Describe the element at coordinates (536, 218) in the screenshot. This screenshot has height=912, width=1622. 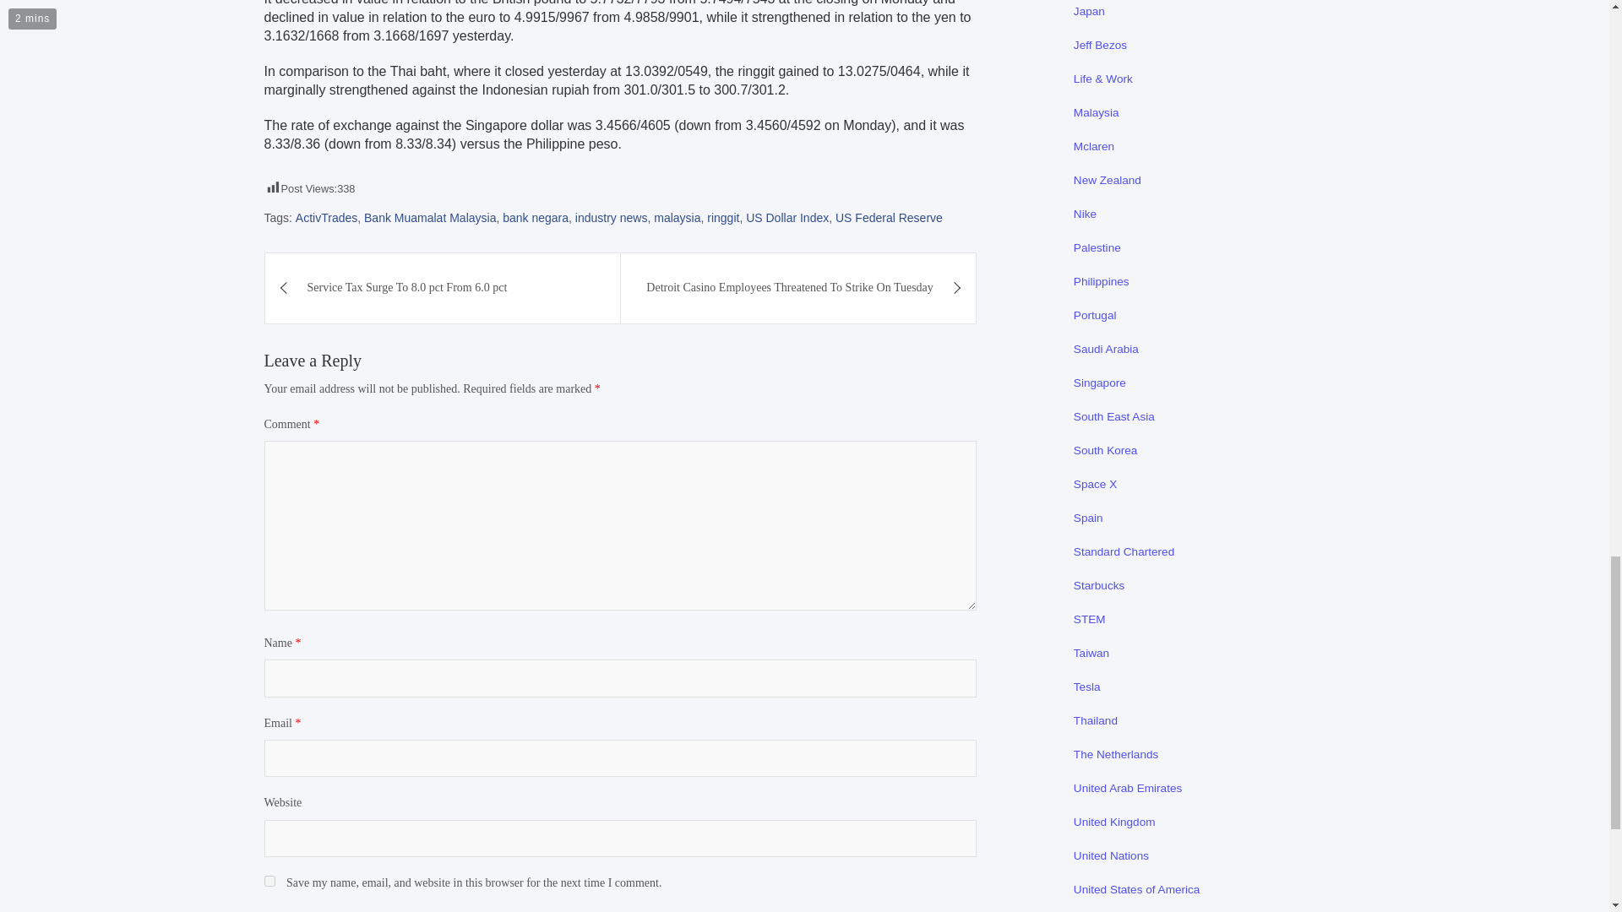
I see `bank negara` at that location.